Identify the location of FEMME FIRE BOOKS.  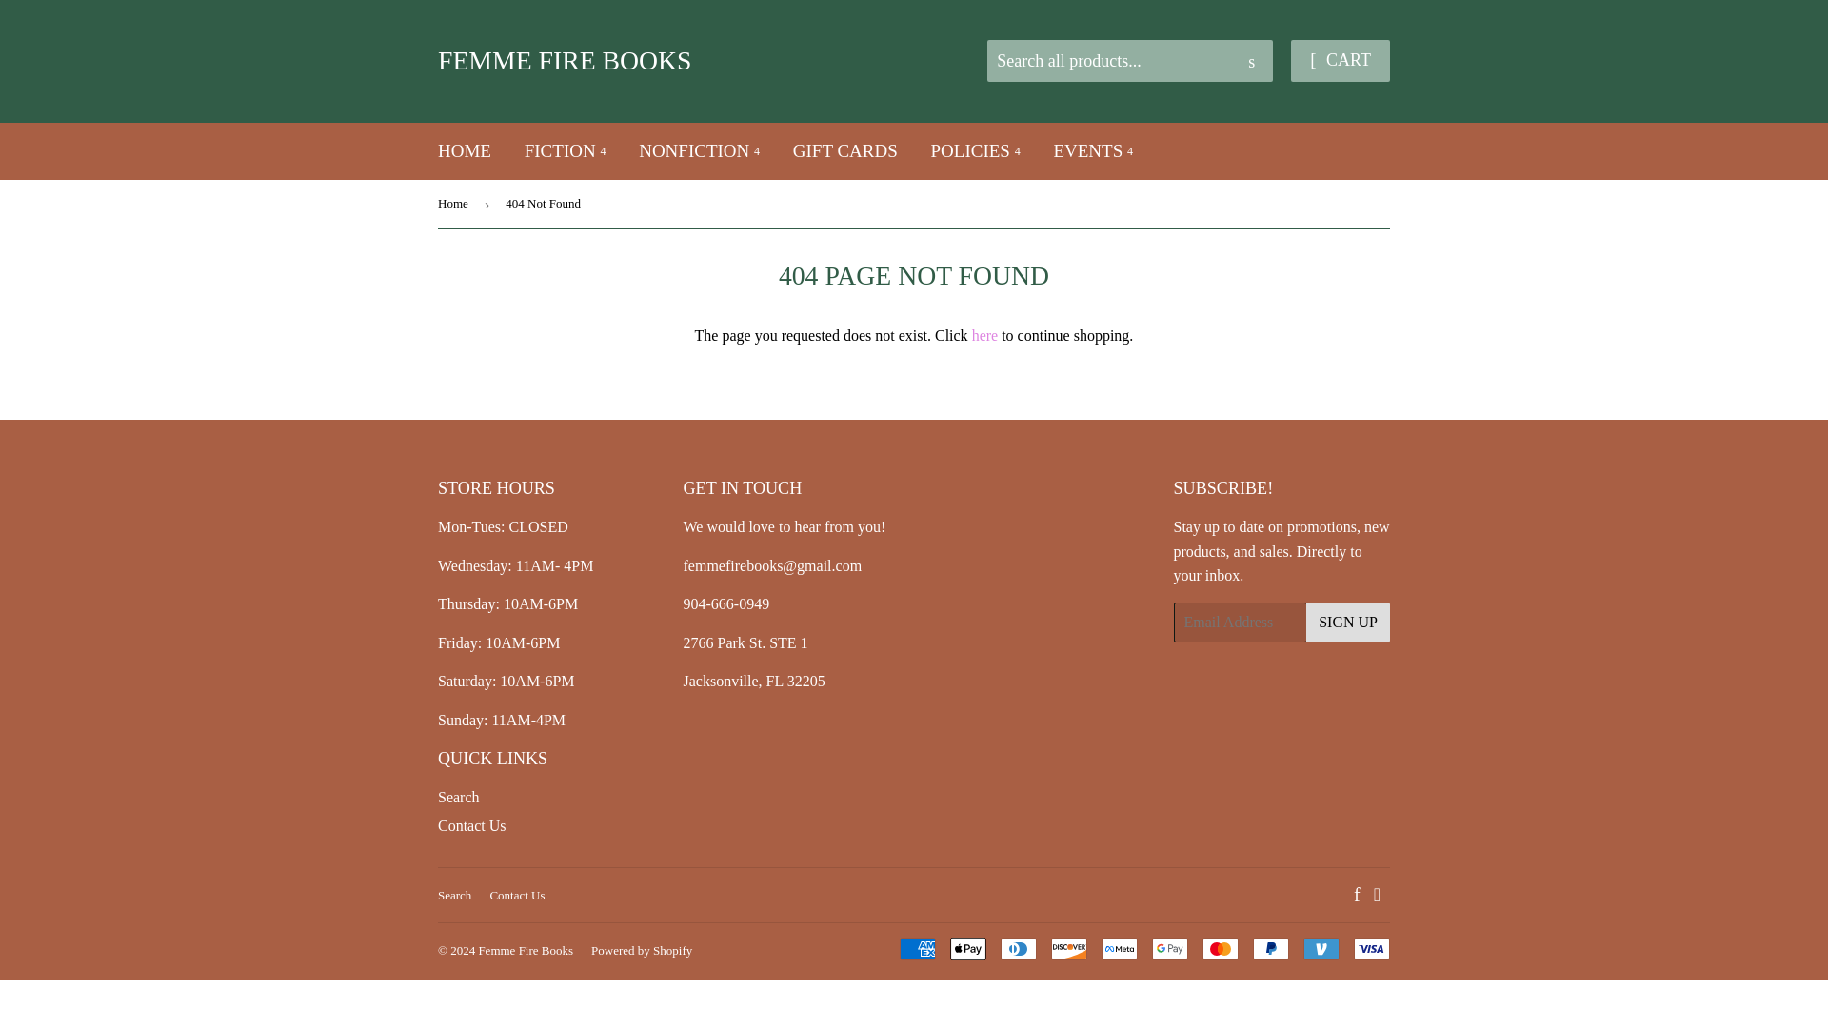
(676, 61).